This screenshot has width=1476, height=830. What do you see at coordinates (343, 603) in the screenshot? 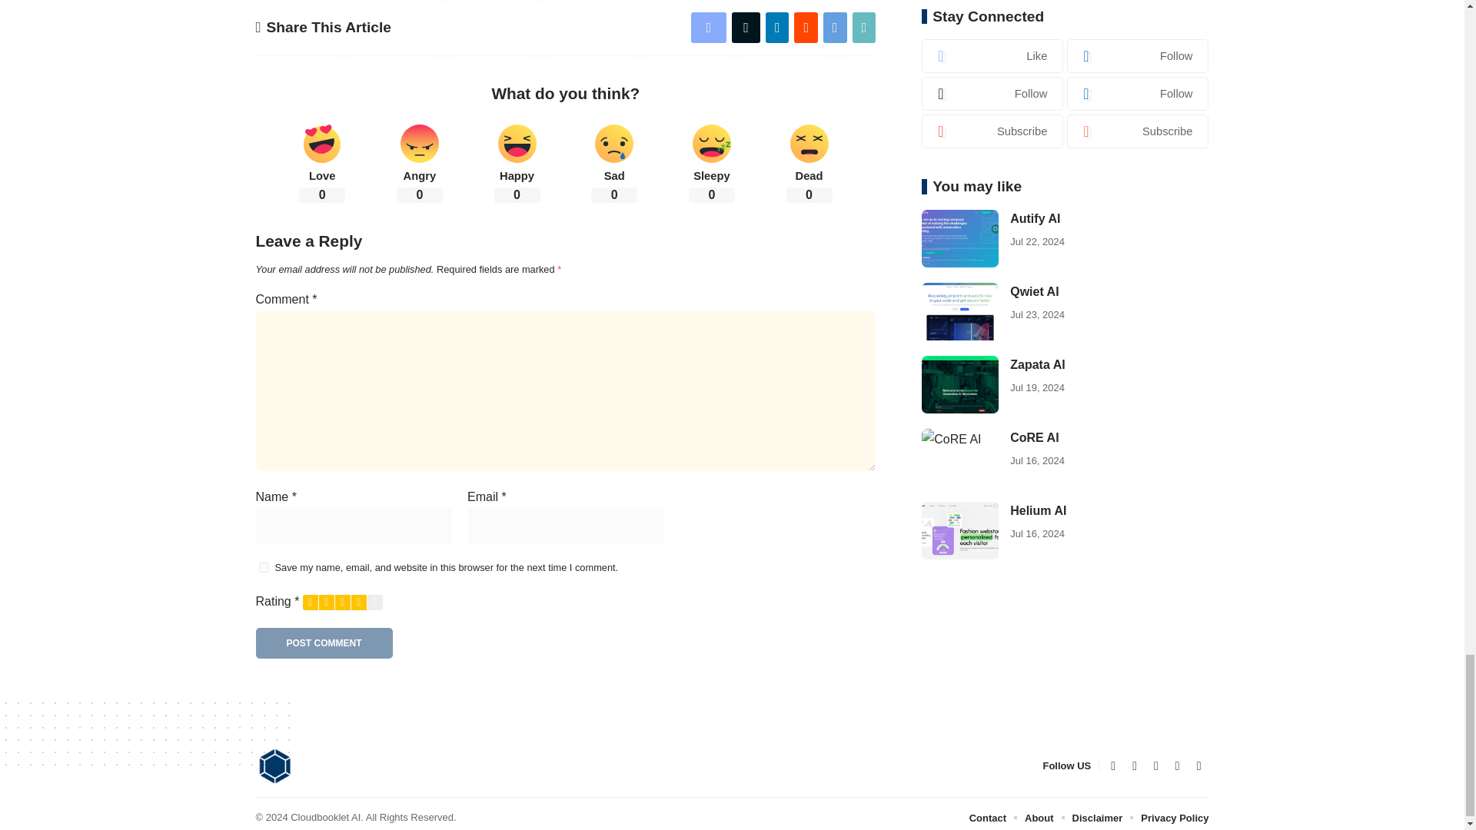
I see `3 Stars` at bounding box center [343, 603].